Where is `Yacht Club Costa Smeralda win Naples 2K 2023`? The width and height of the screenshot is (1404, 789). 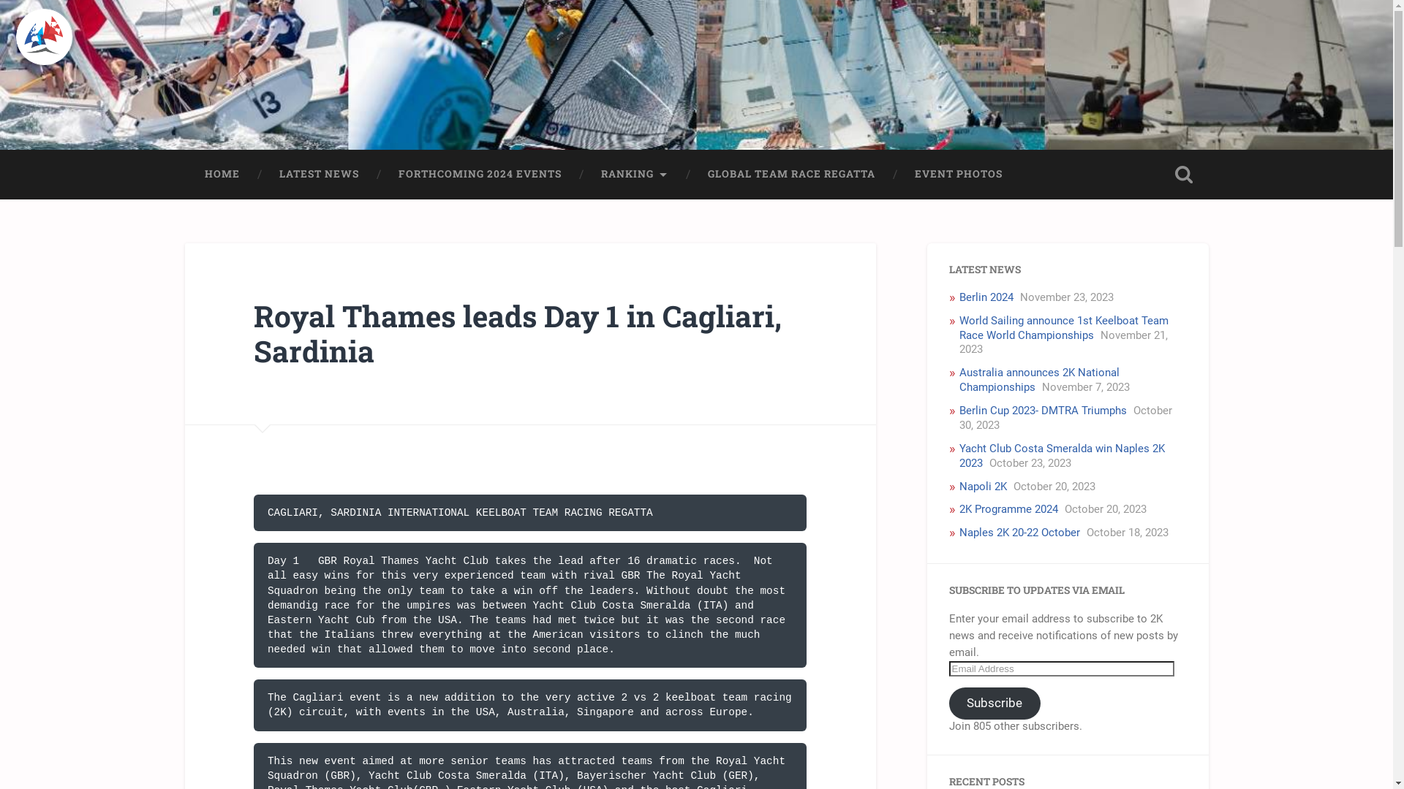 Yacht Club Costa Smeralda win Naples 2K 2023 is located at coordinates (1062, 456).